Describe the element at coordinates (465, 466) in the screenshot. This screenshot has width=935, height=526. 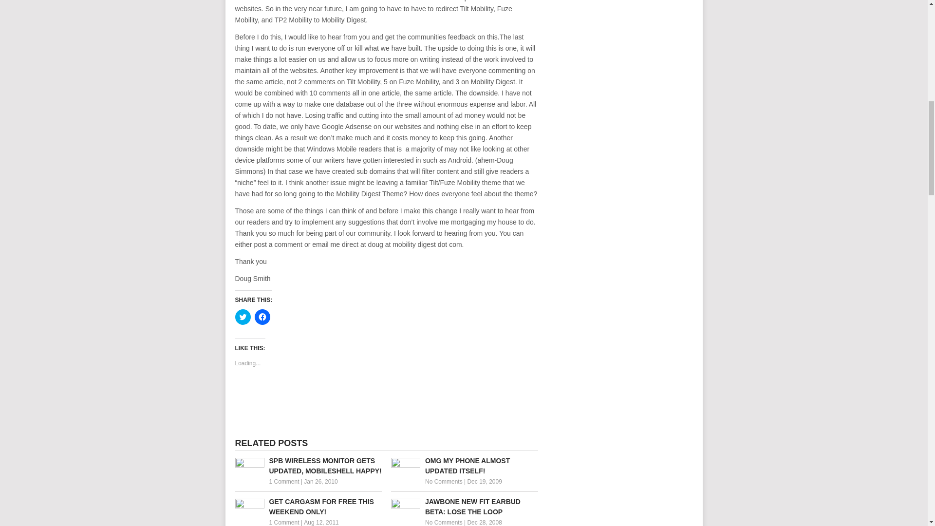
I see `OMG My Phone Almost Updated Itself!` at that location.